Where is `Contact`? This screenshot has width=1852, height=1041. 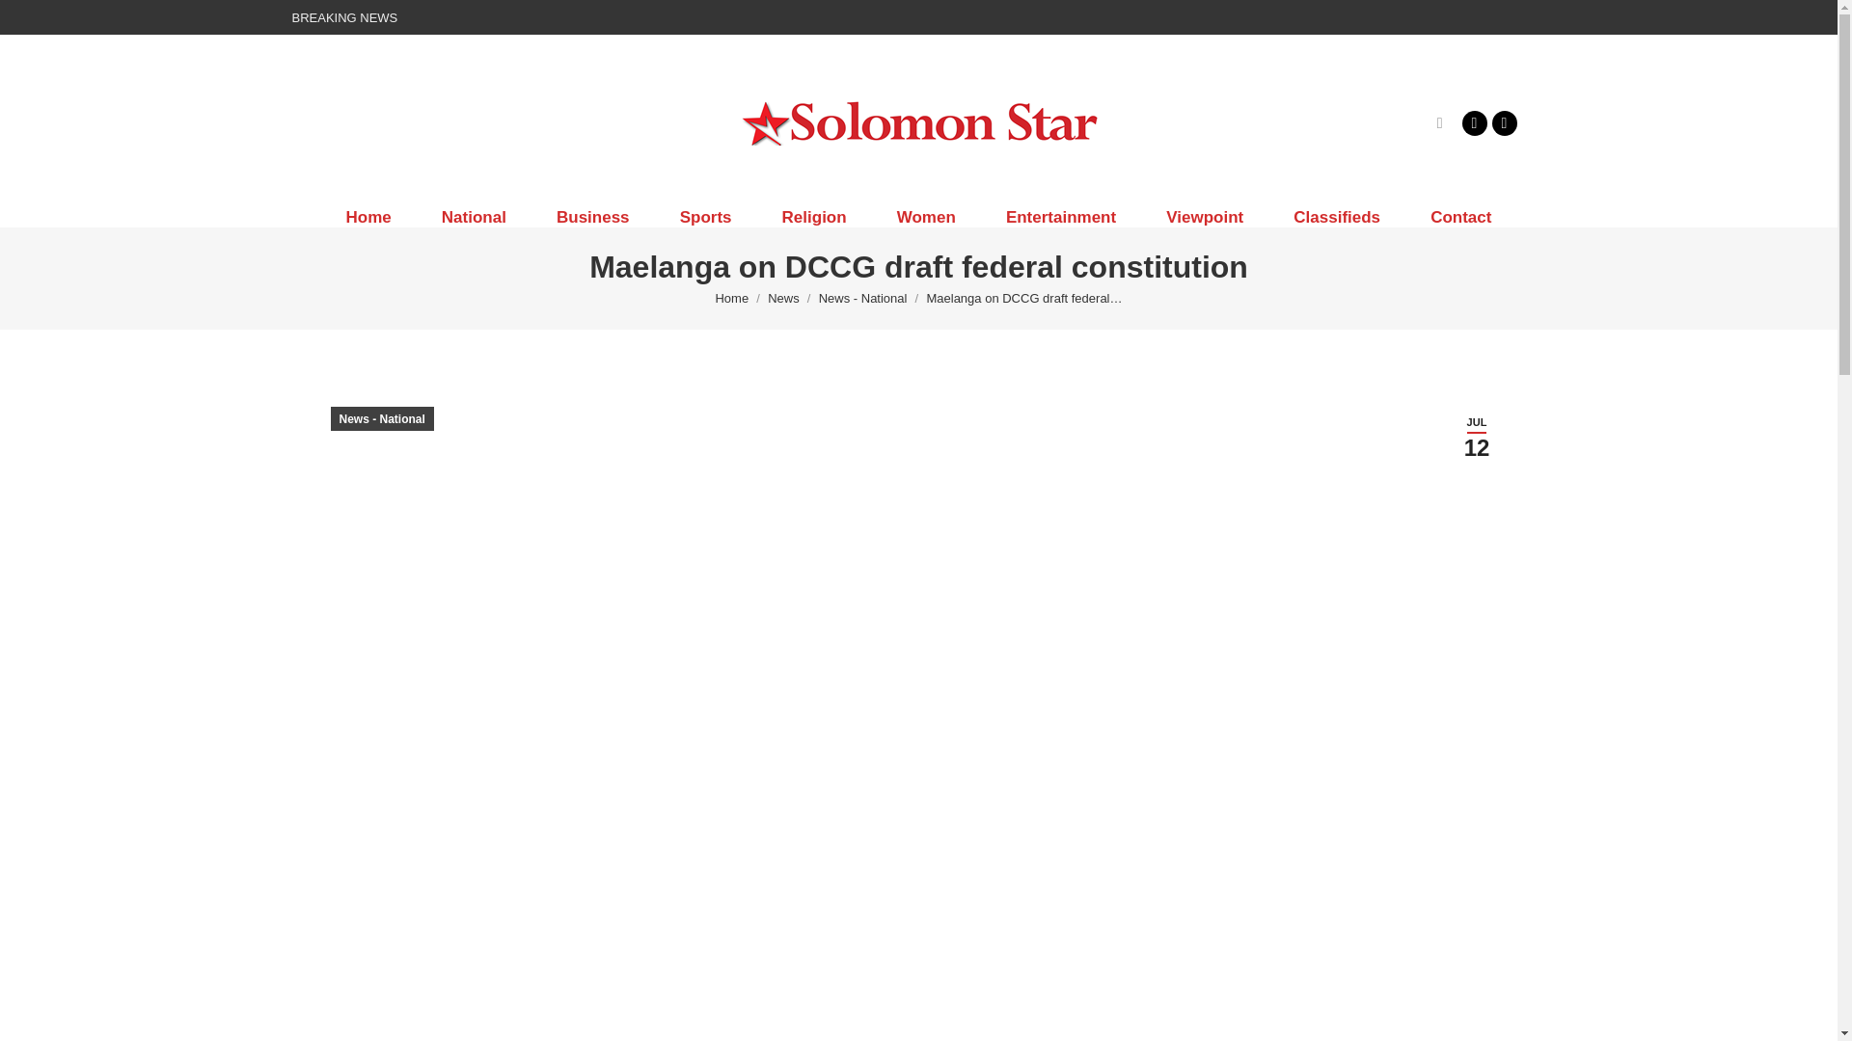
Contact is located at coordinates (1460, 217).